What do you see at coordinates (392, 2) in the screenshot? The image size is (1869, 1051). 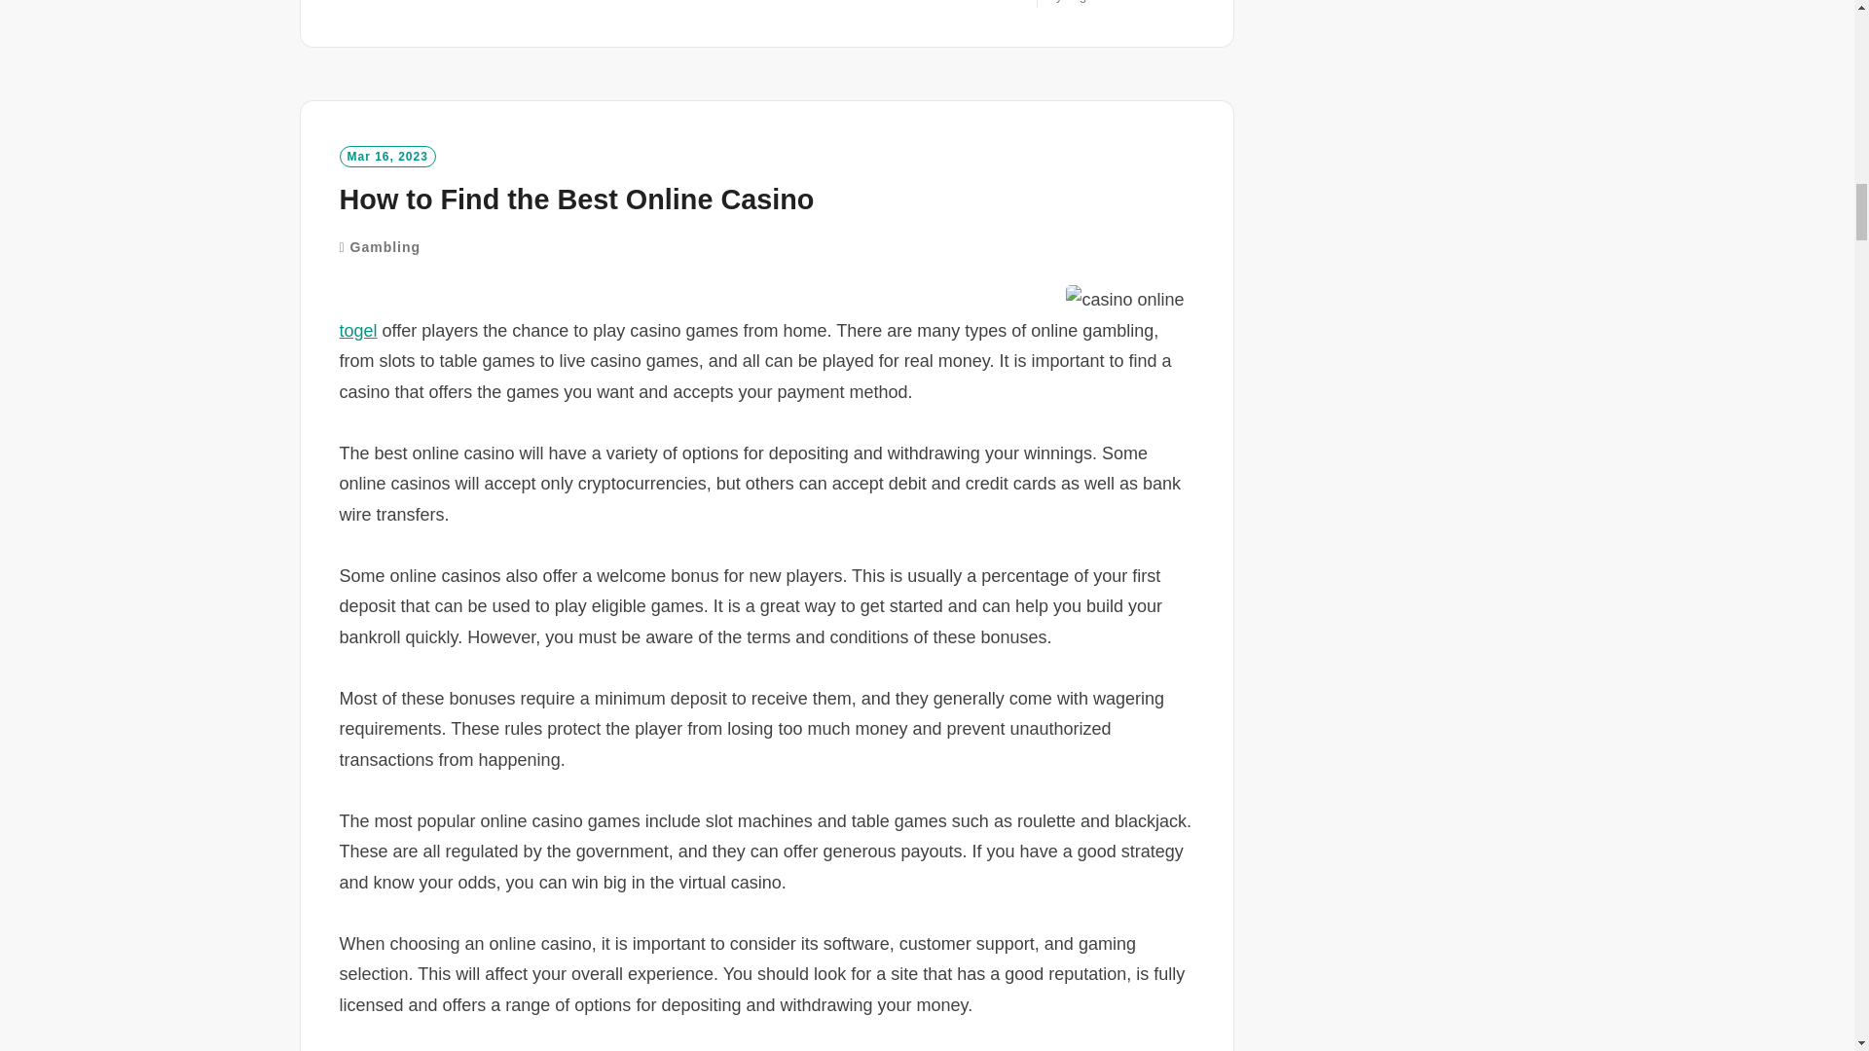 I see `togel` at bounding box center [392, 2].